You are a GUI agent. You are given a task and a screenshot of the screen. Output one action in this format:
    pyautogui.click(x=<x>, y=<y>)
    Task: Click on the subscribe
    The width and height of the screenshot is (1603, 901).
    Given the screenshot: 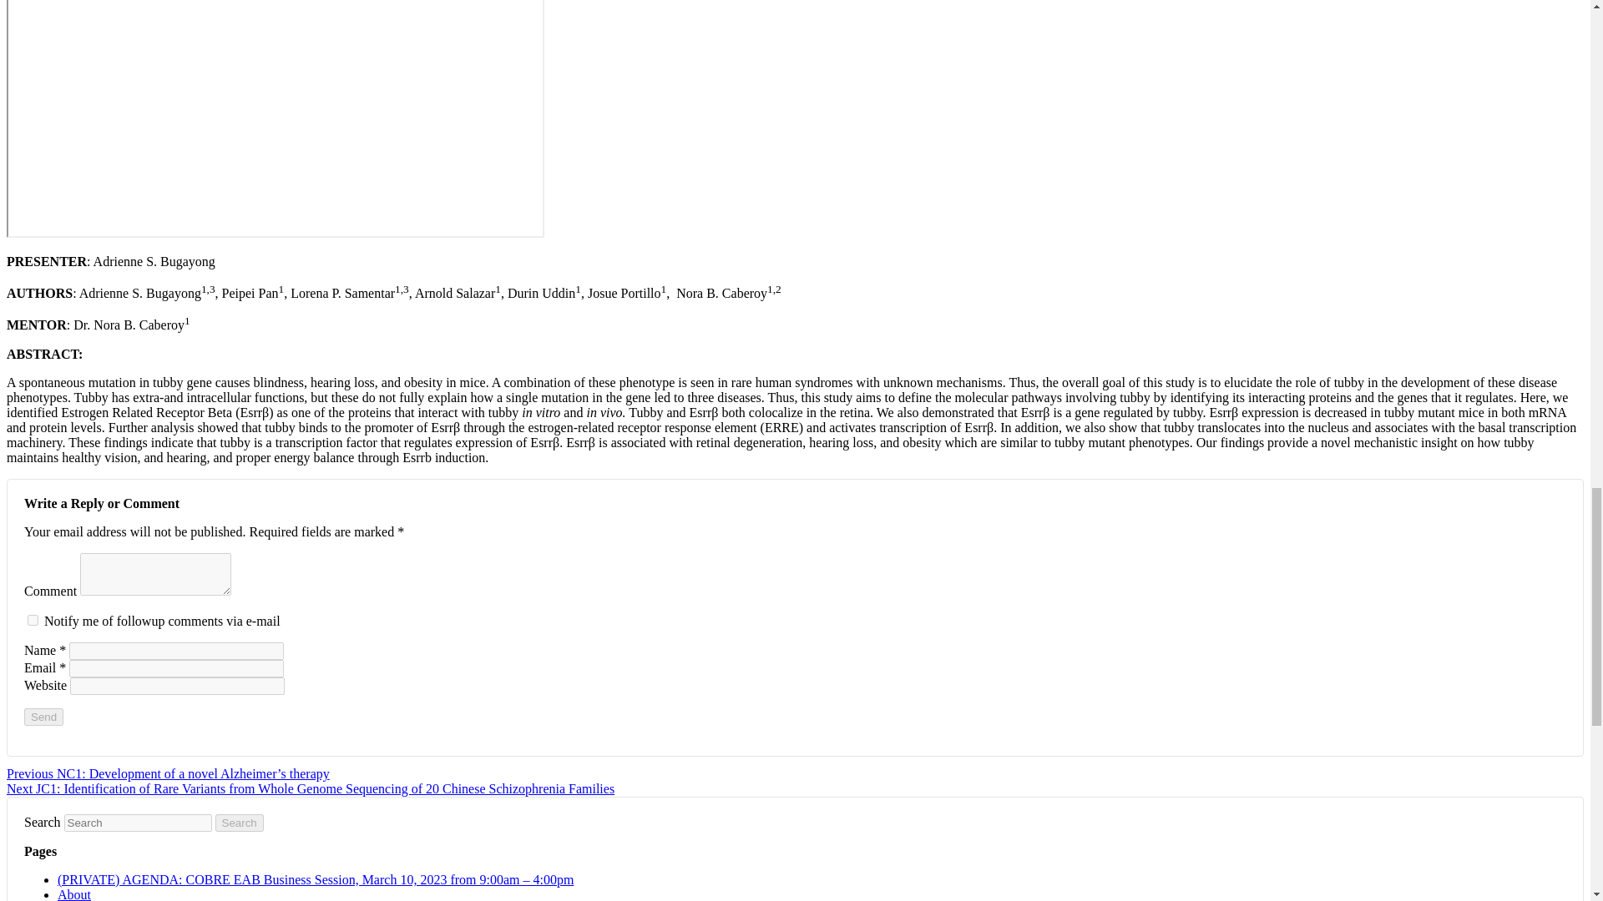 What is the action you would take?
    pyautogui.click(x=33, y=619)
    